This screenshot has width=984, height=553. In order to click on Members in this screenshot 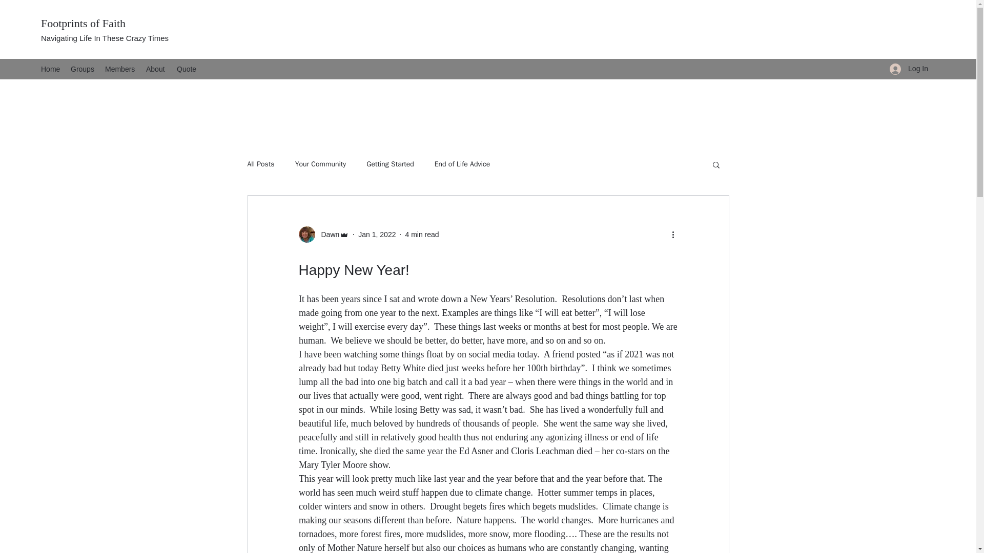, I will do `click(120, 69)`.